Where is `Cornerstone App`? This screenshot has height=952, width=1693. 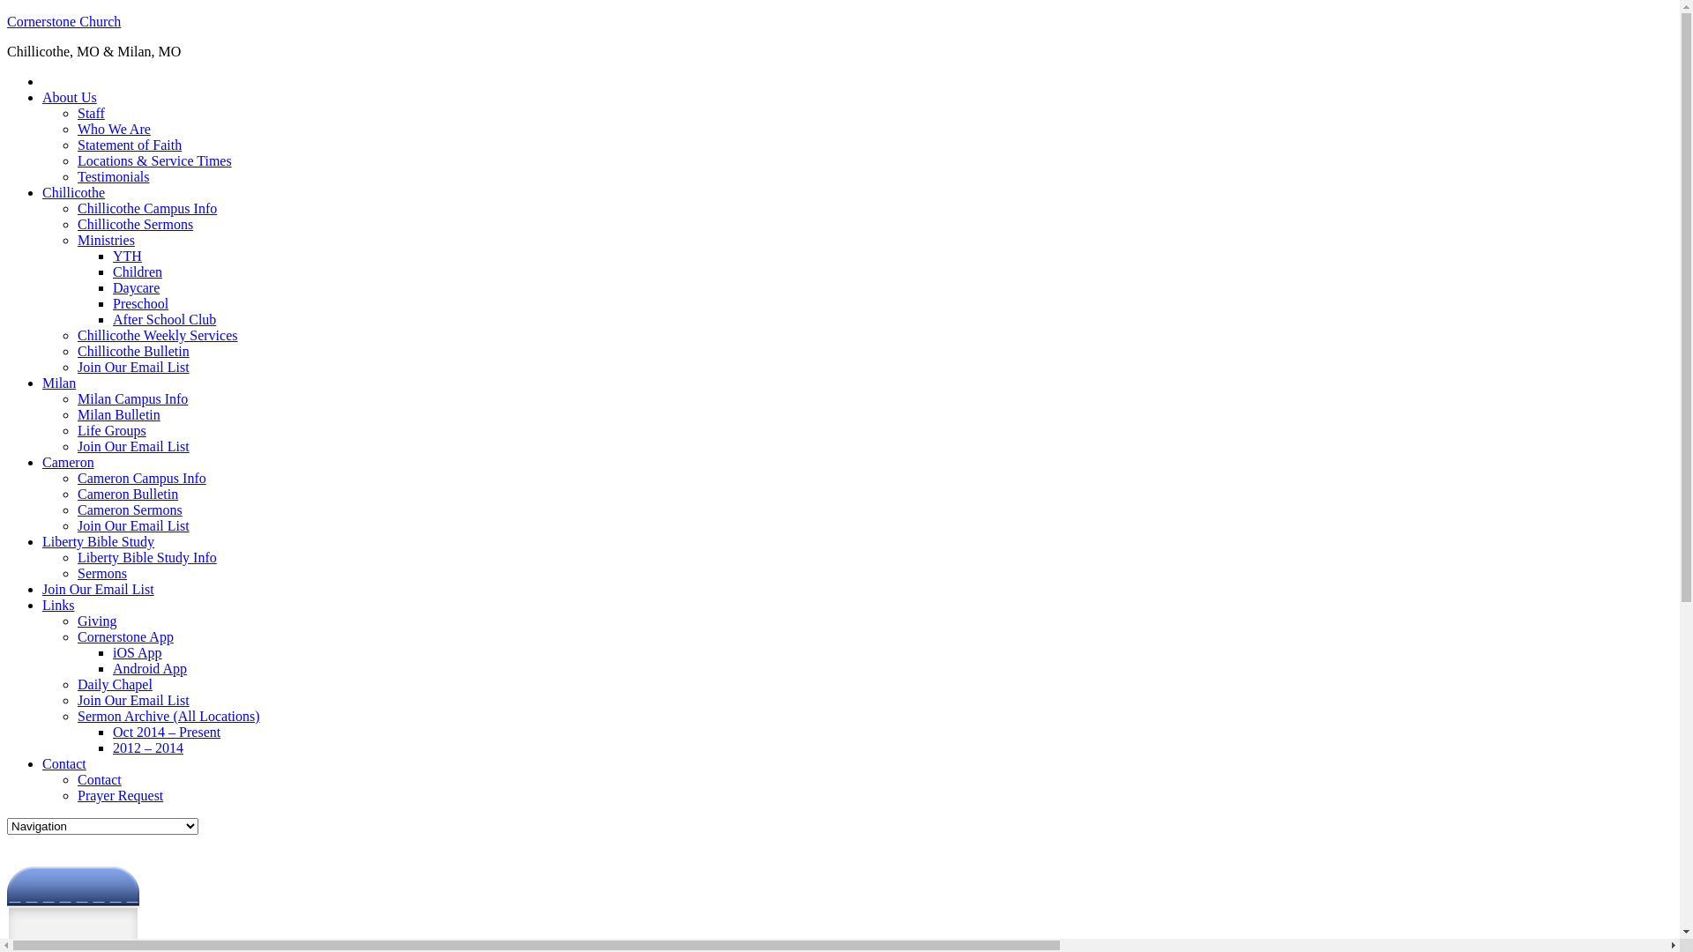
Cornerstone App is located at coordinates (125, 636).